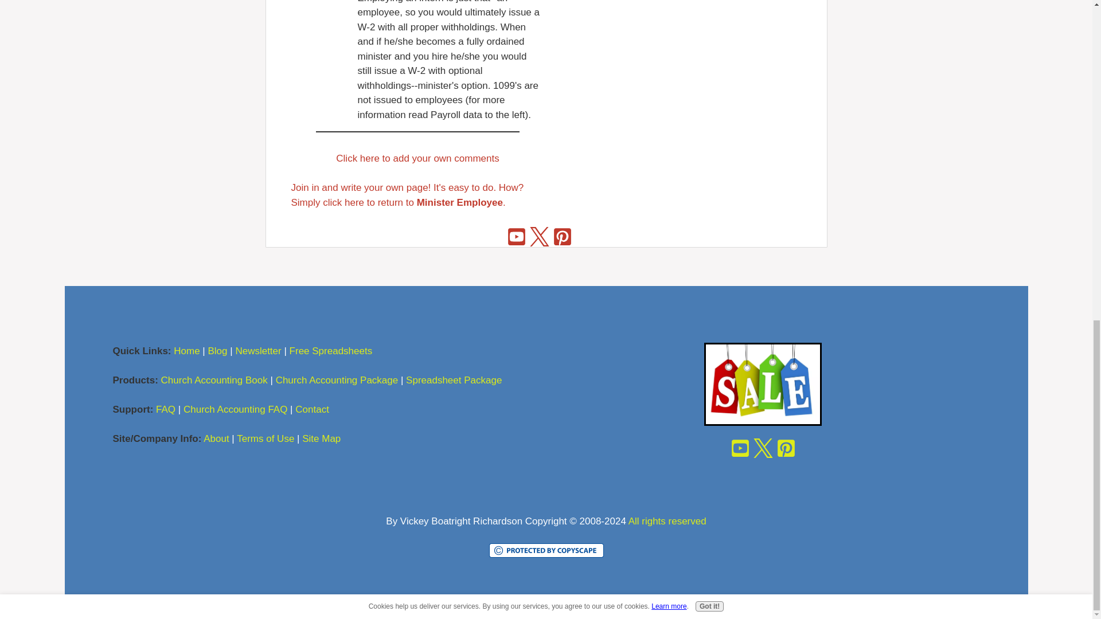 The width and height of the screenshot is (1101, 619). What do you see at coordinates (258, 351) in the screenshot?
I see `Newsletter` at bounding box center [258, 351].